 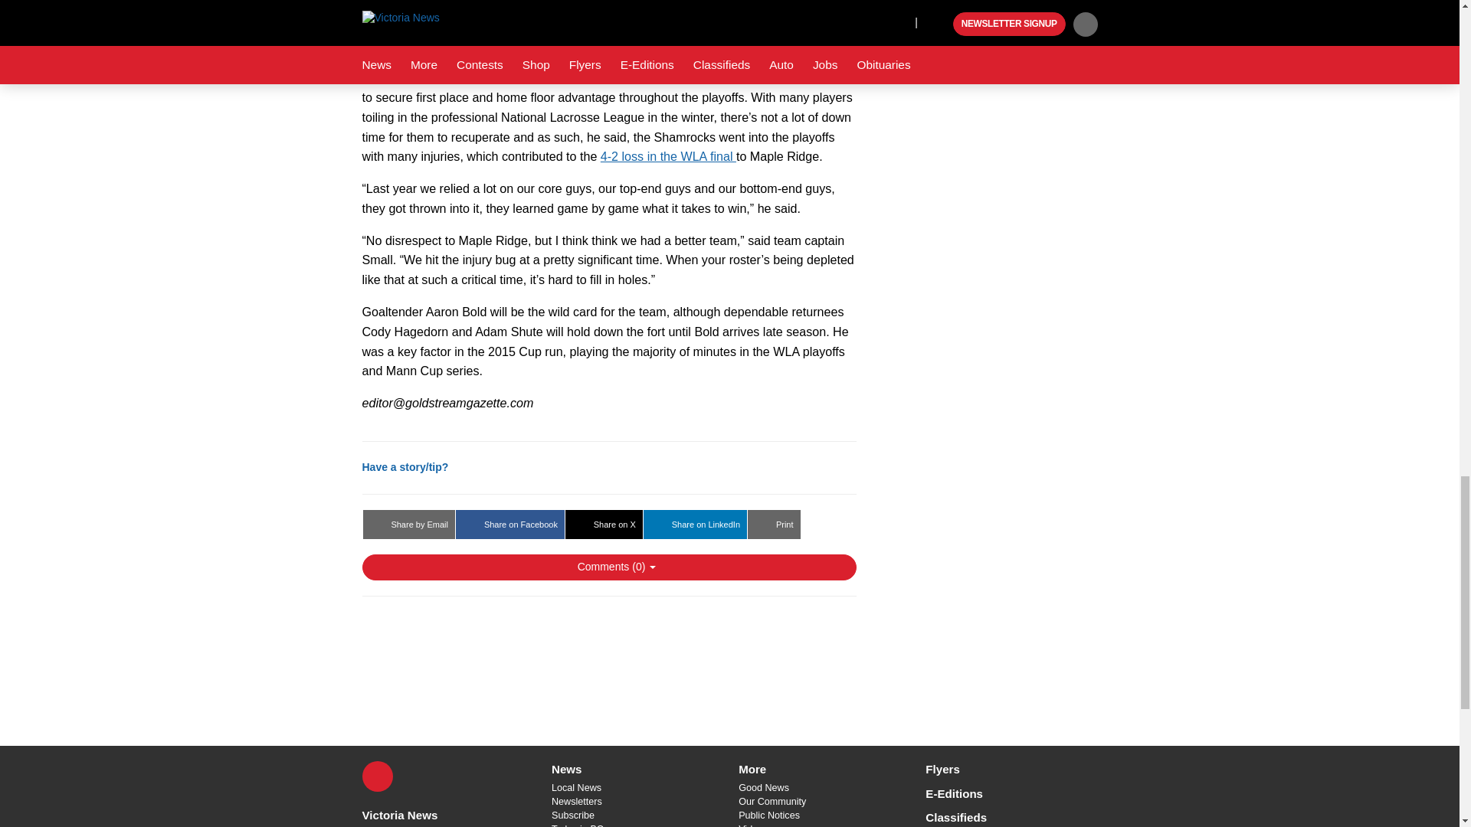 I want to click on X, so click(x=377, y=776).